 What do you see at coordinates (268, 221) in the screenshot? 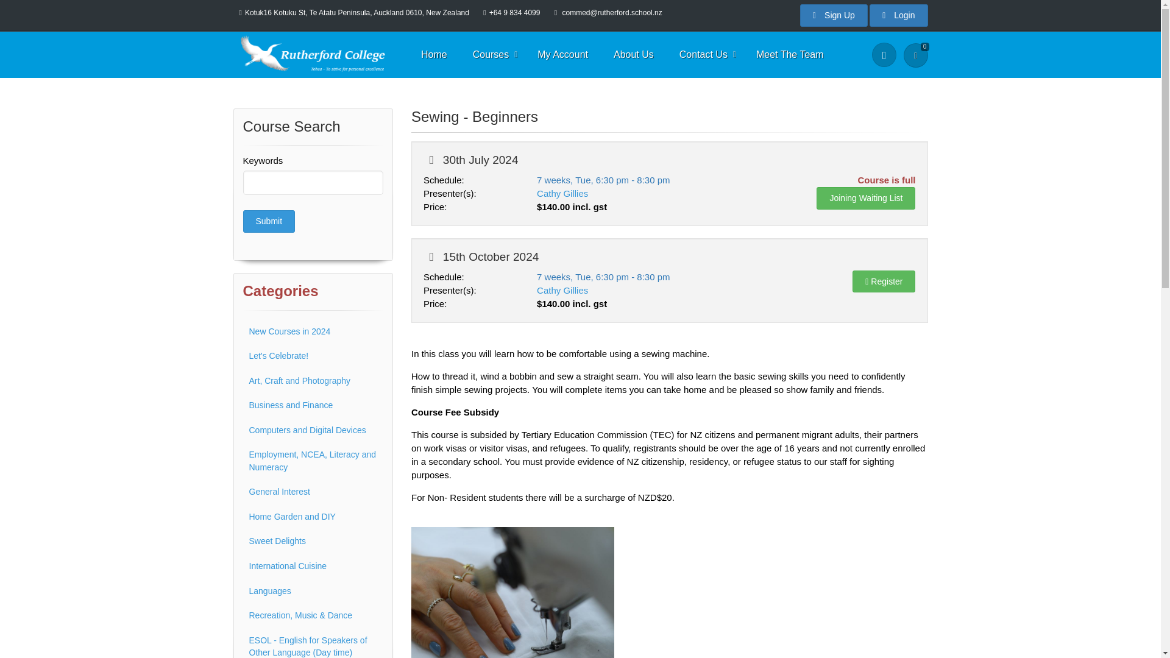
I see `Submit` at bounding box center [268, 221].